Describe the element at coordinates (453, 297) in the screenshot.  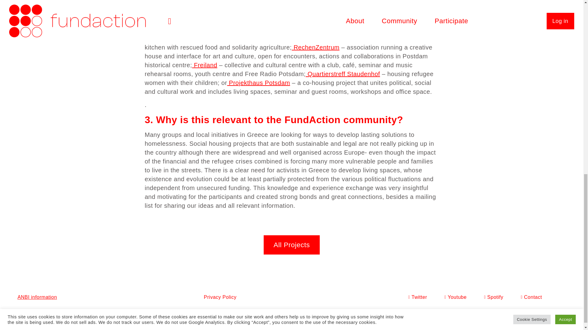
I see `Youtube` at that location.